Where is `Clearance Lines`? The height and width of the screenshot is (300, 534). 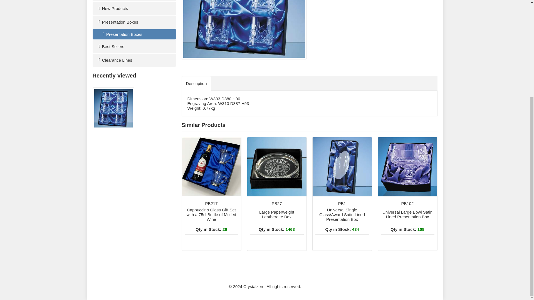
Clearance Lines is located at coordinates (134, 60).